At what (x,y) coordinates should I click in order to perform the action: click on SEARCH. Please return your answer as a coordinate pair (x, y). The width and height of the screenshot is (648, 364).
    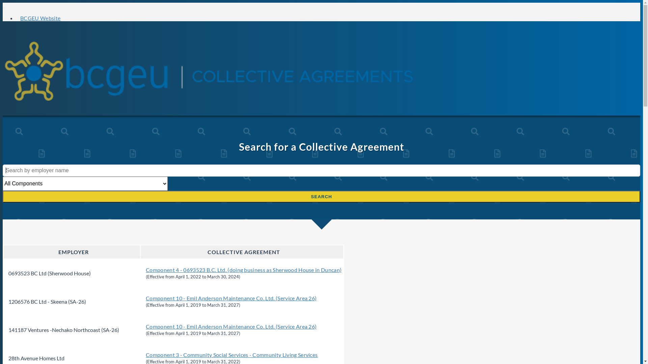
    Looking at the image, I should click on (321, 196).